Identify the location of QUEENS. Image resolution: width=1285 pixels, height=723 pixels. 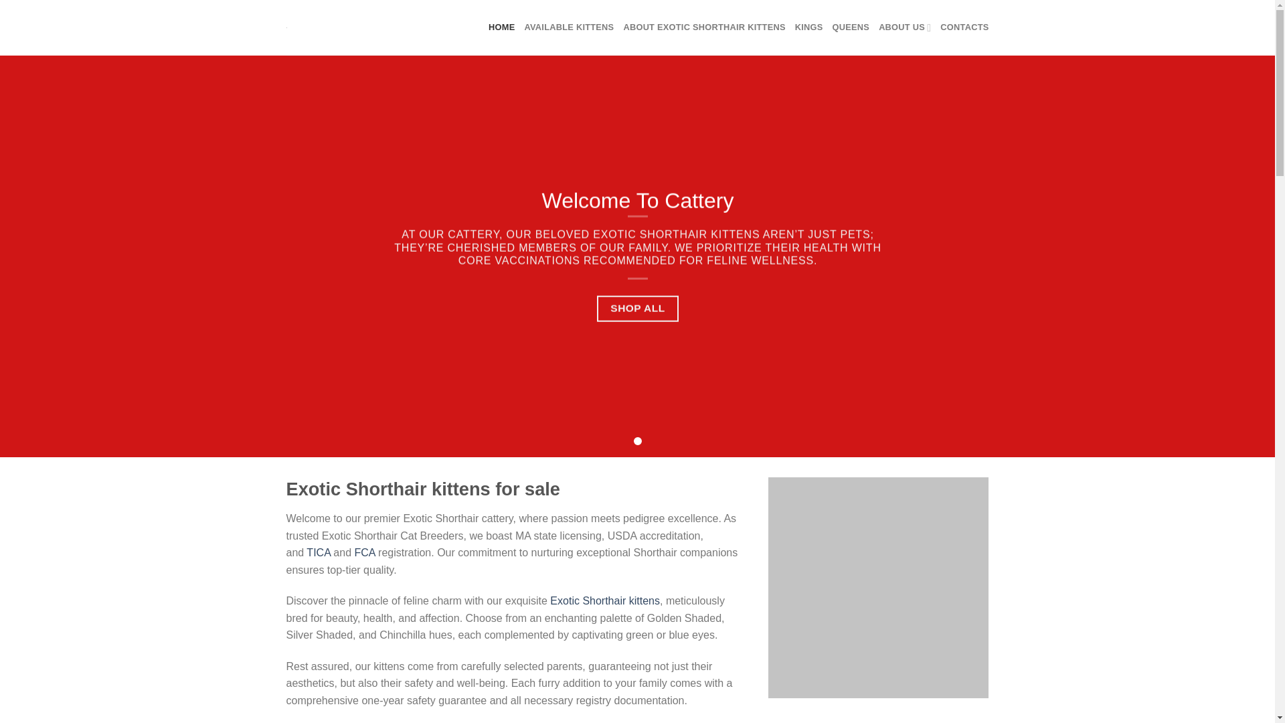
(851, 27).